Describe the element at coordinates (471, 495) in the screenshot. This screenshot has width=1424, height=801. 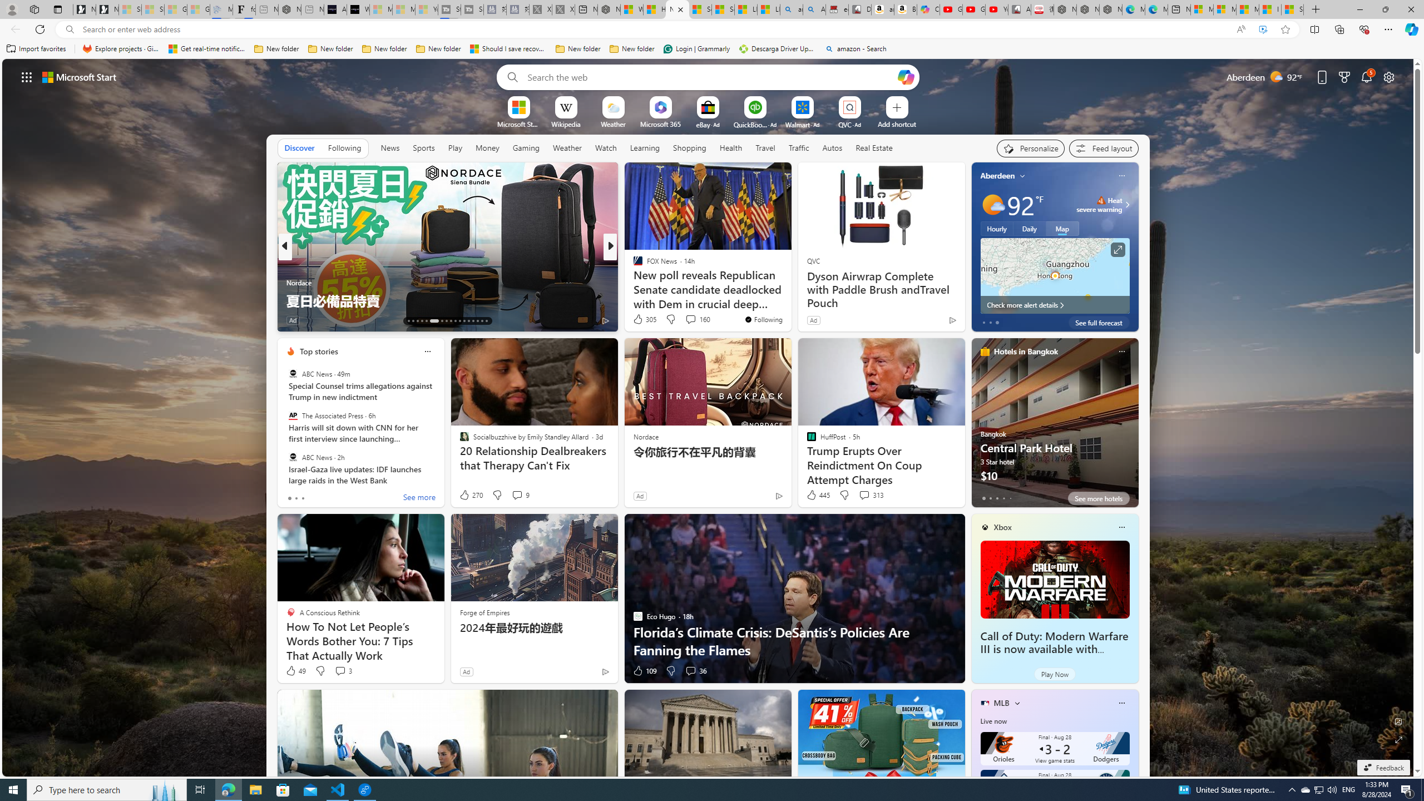
I see `270 Like` at that location.